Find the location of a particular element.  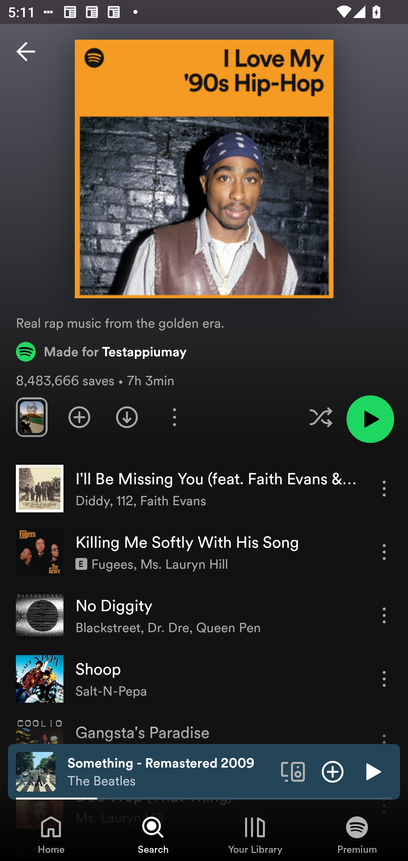

Swipe through previews of tracks in this playlist. is located at coordinates (31, 417).